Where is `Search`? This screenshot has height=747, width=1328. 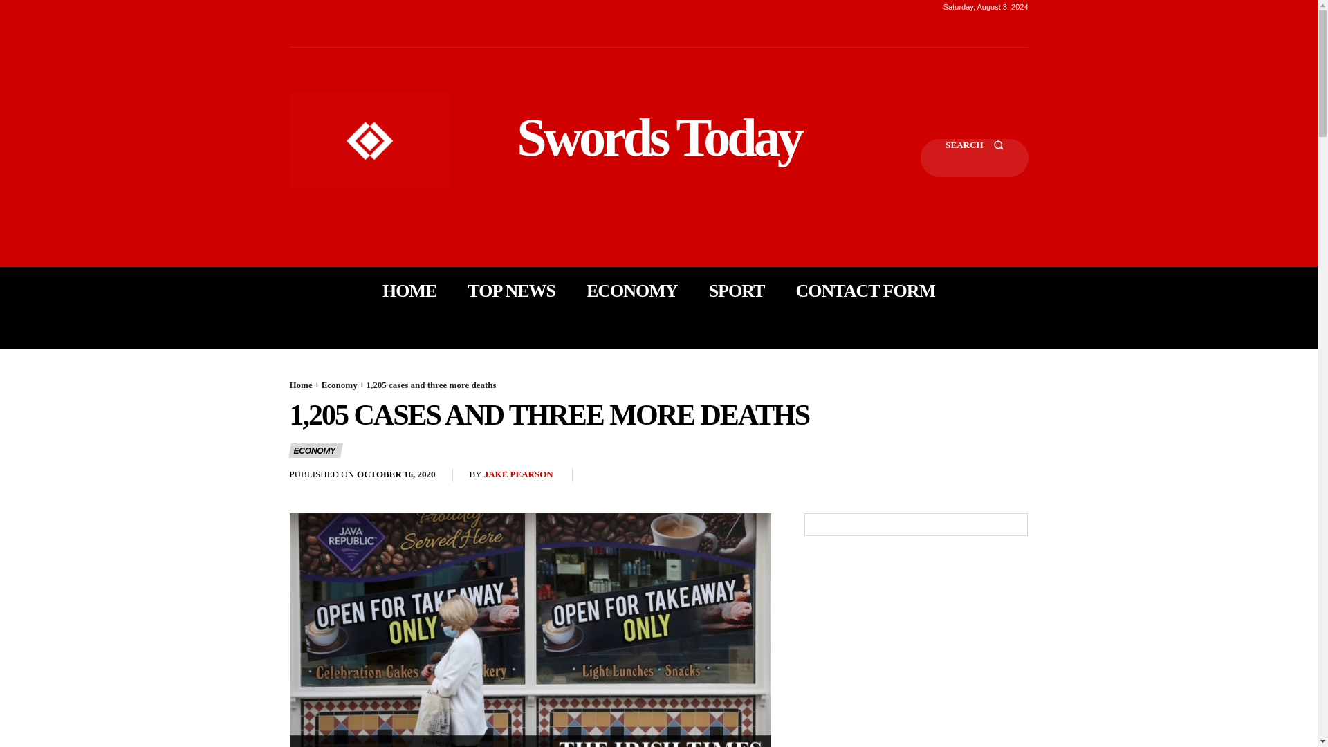 Search is located at coordinates (974, 158).